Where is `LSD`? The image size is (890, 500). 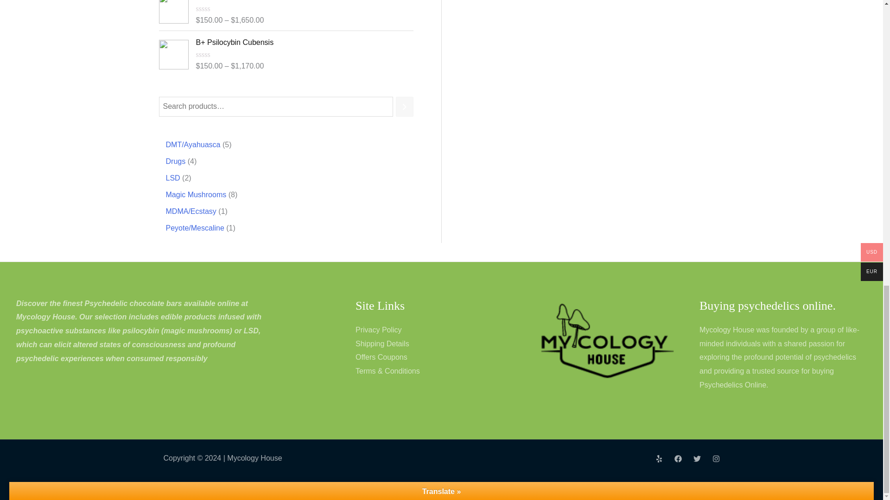
LSD is located at coordinates (173, 178).